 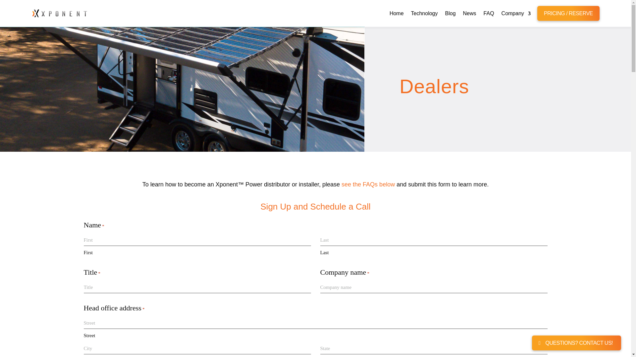 I want to click on News, so click(x=470, y=15).